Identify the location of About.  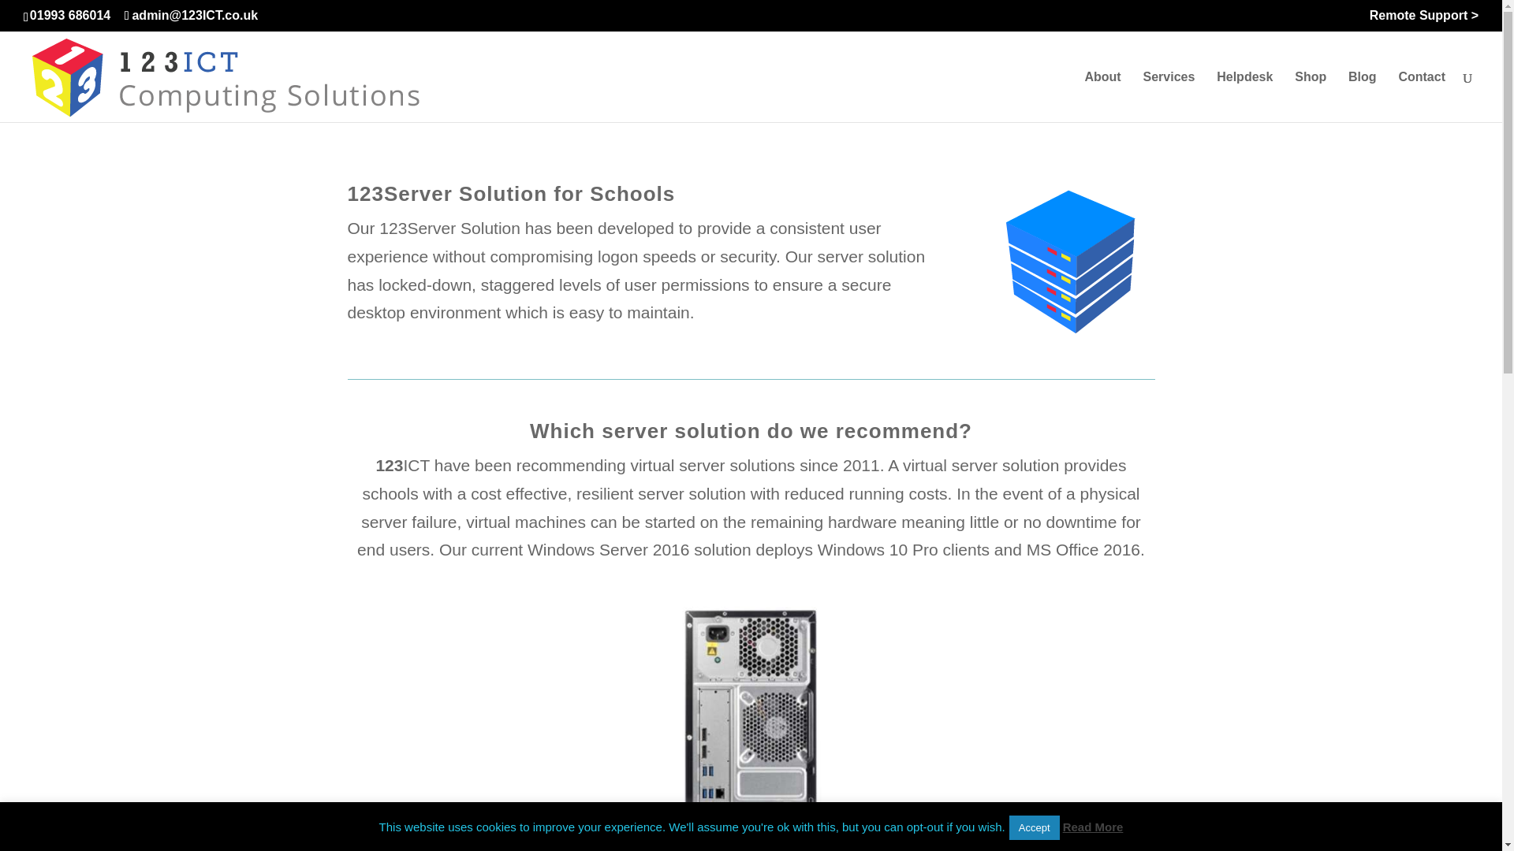
(1102, 96).